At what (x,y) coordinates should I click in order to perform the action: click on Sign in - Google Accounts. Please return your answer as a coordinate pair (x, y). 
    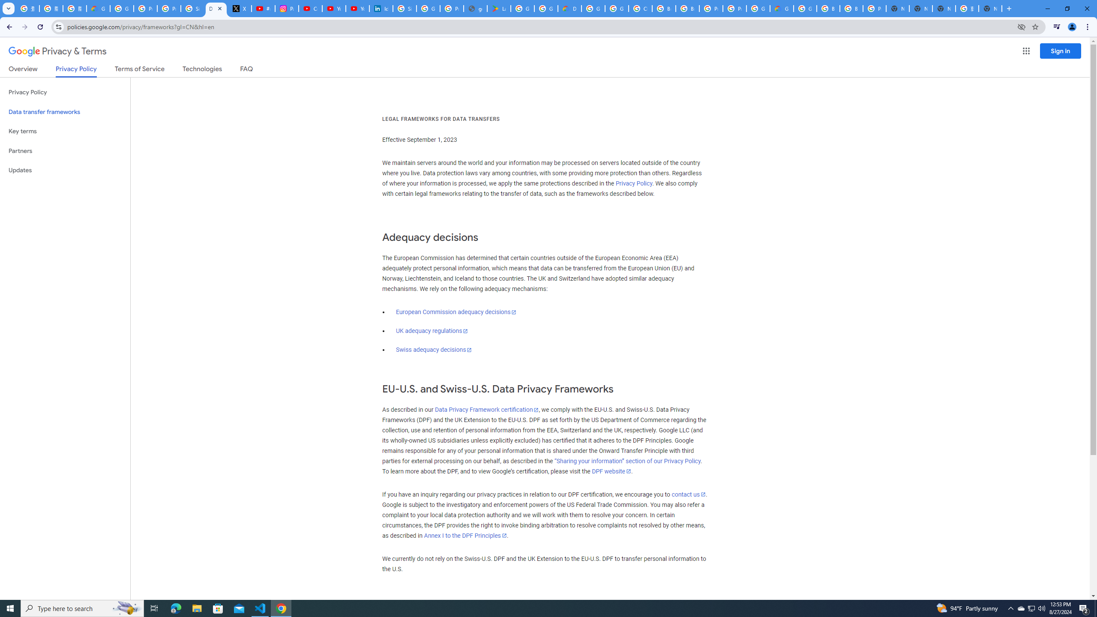
    Looking at the image, I should click on (192, 9).